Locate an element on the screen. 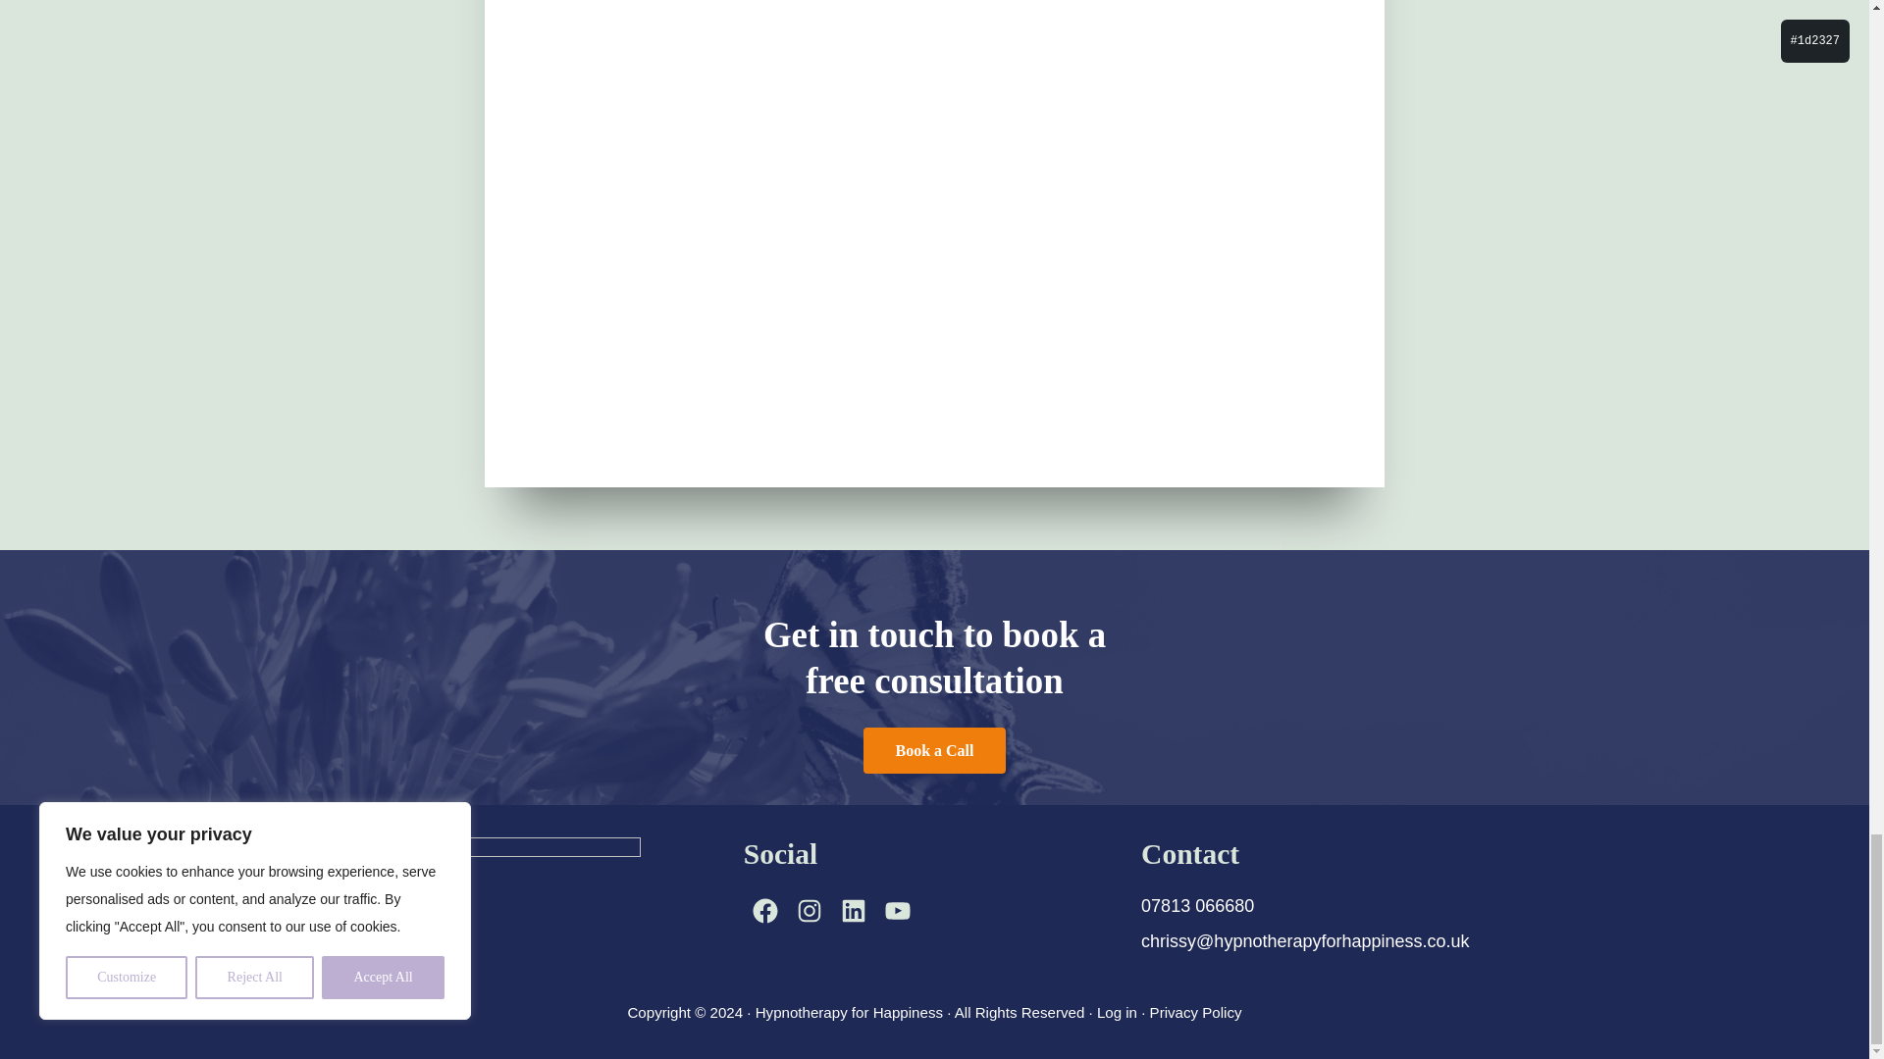 Image resolution: width=1884 pixels, height=1059 pixels. Privacy Policy is located at coordinates (1195, 1012).